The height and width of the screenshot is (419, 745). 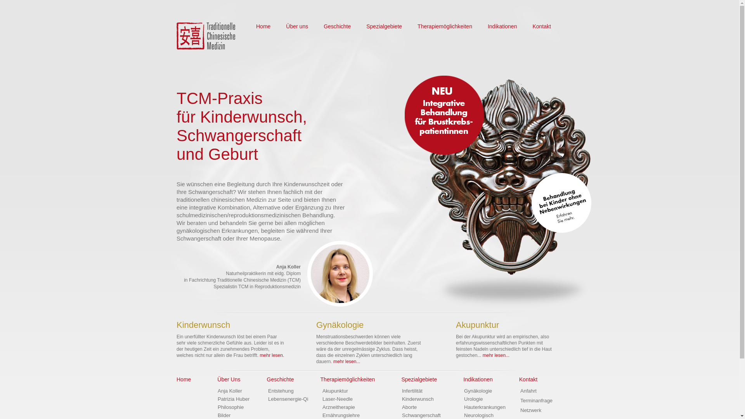 What do you see at coordinates (421, 415) in the screenshot?
I see `Schwangerschaft` at bounding box center [421, 415].